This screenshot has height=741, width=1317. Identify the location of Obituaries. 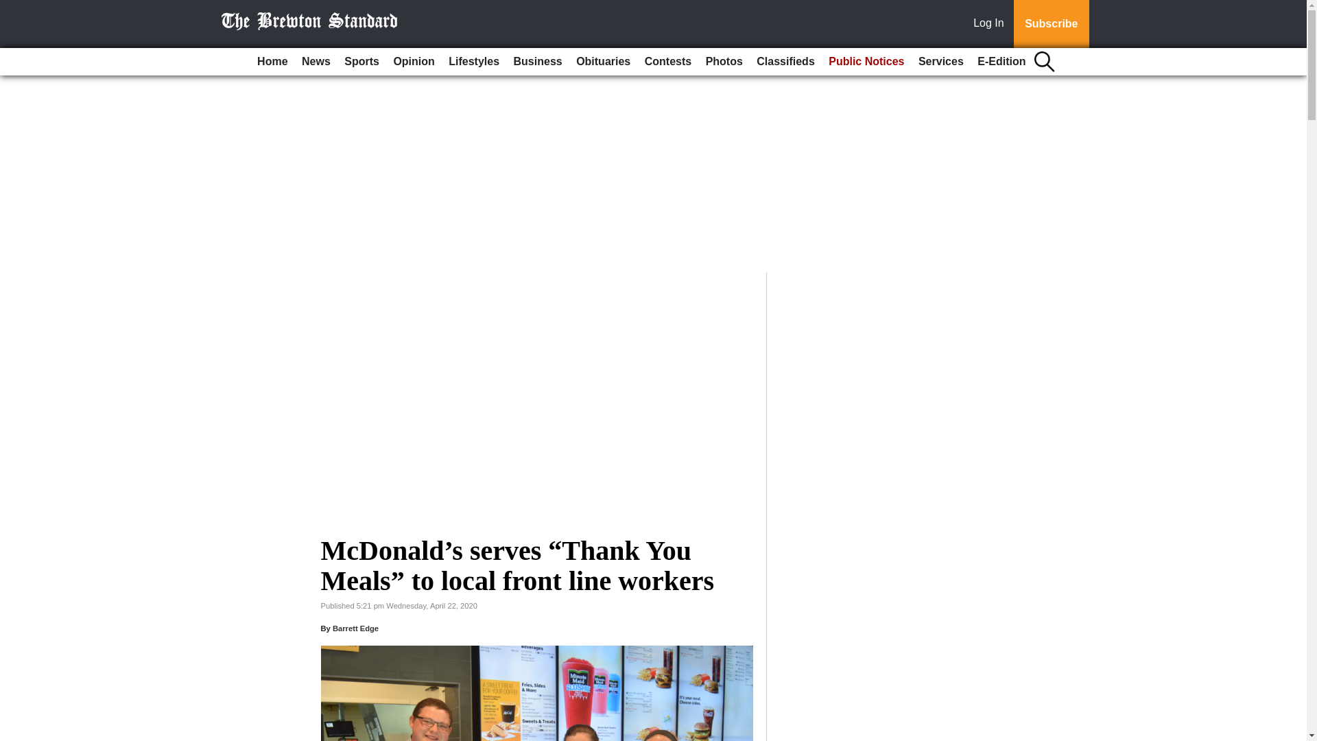
(603, 62).